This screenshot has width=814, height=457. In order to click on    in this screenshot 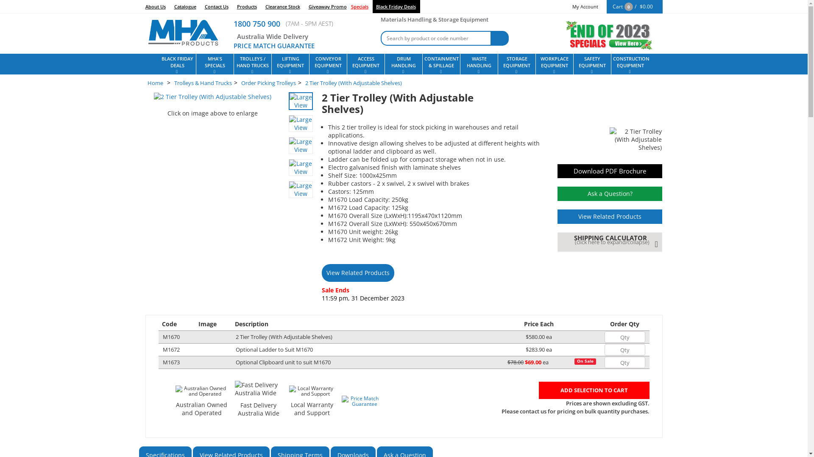, I will do `click(201, 363)`.